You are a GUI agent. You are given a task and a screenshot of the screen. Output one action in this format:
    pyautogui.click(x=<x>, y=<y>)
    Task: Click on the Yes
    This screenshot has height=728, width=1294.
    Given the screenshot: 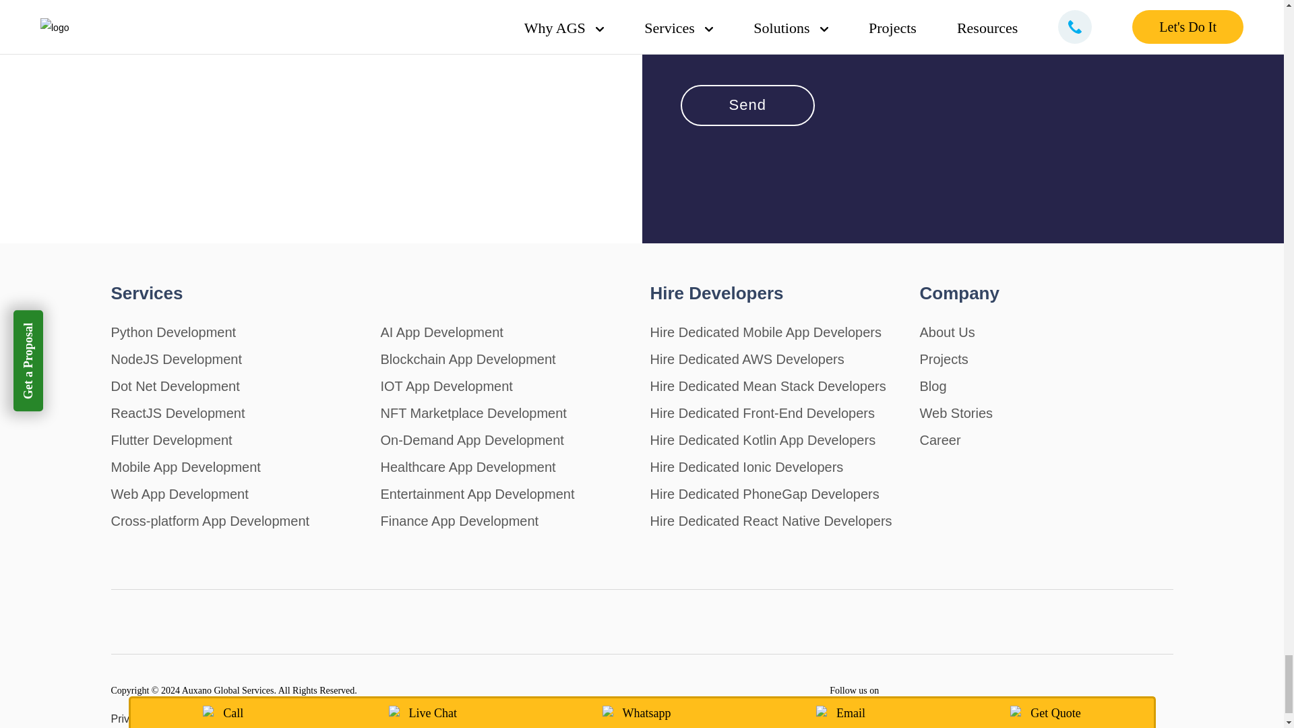 What is the action you would take?
    pyautogui.click(x=685, y=27)
    